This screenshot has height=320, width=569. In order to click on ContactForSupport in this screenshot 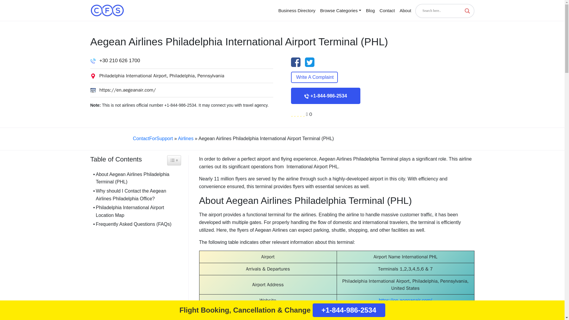, I will do `click(153, 139)`.